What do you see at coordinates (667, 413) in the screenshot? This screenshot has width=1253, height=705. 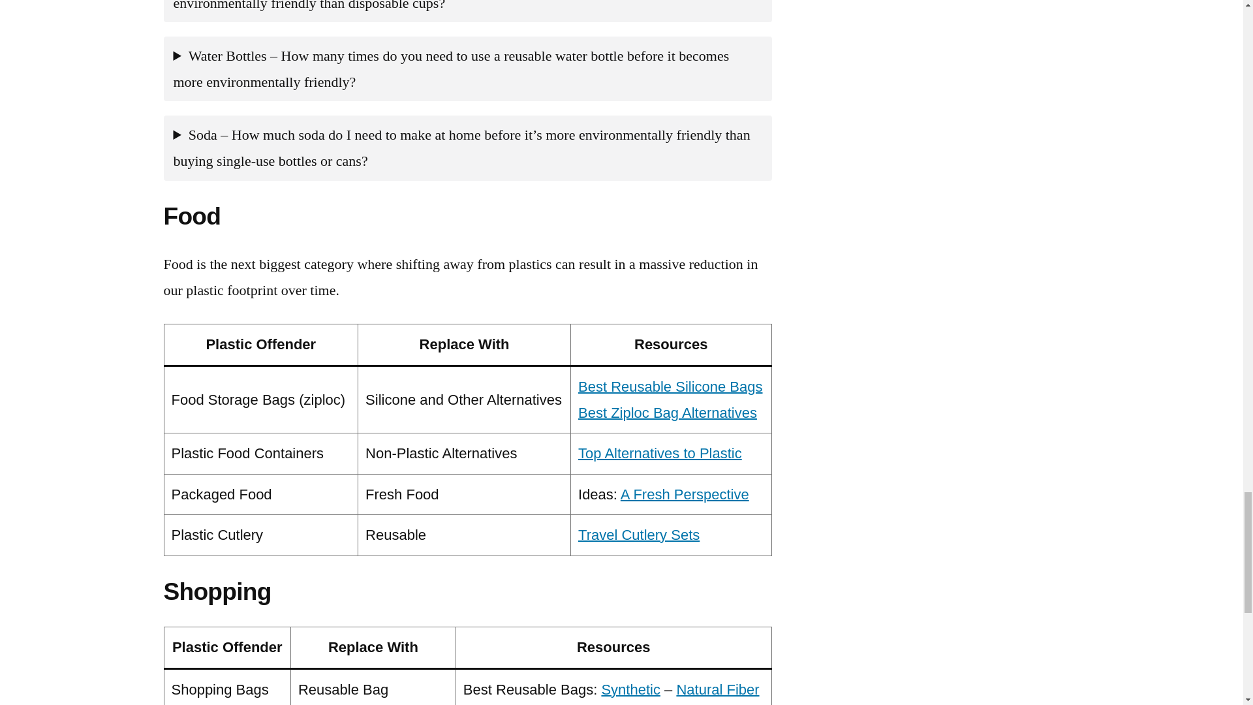 I see `Best Ziploc Bag Alternatives` at bounding box center [667, 413].